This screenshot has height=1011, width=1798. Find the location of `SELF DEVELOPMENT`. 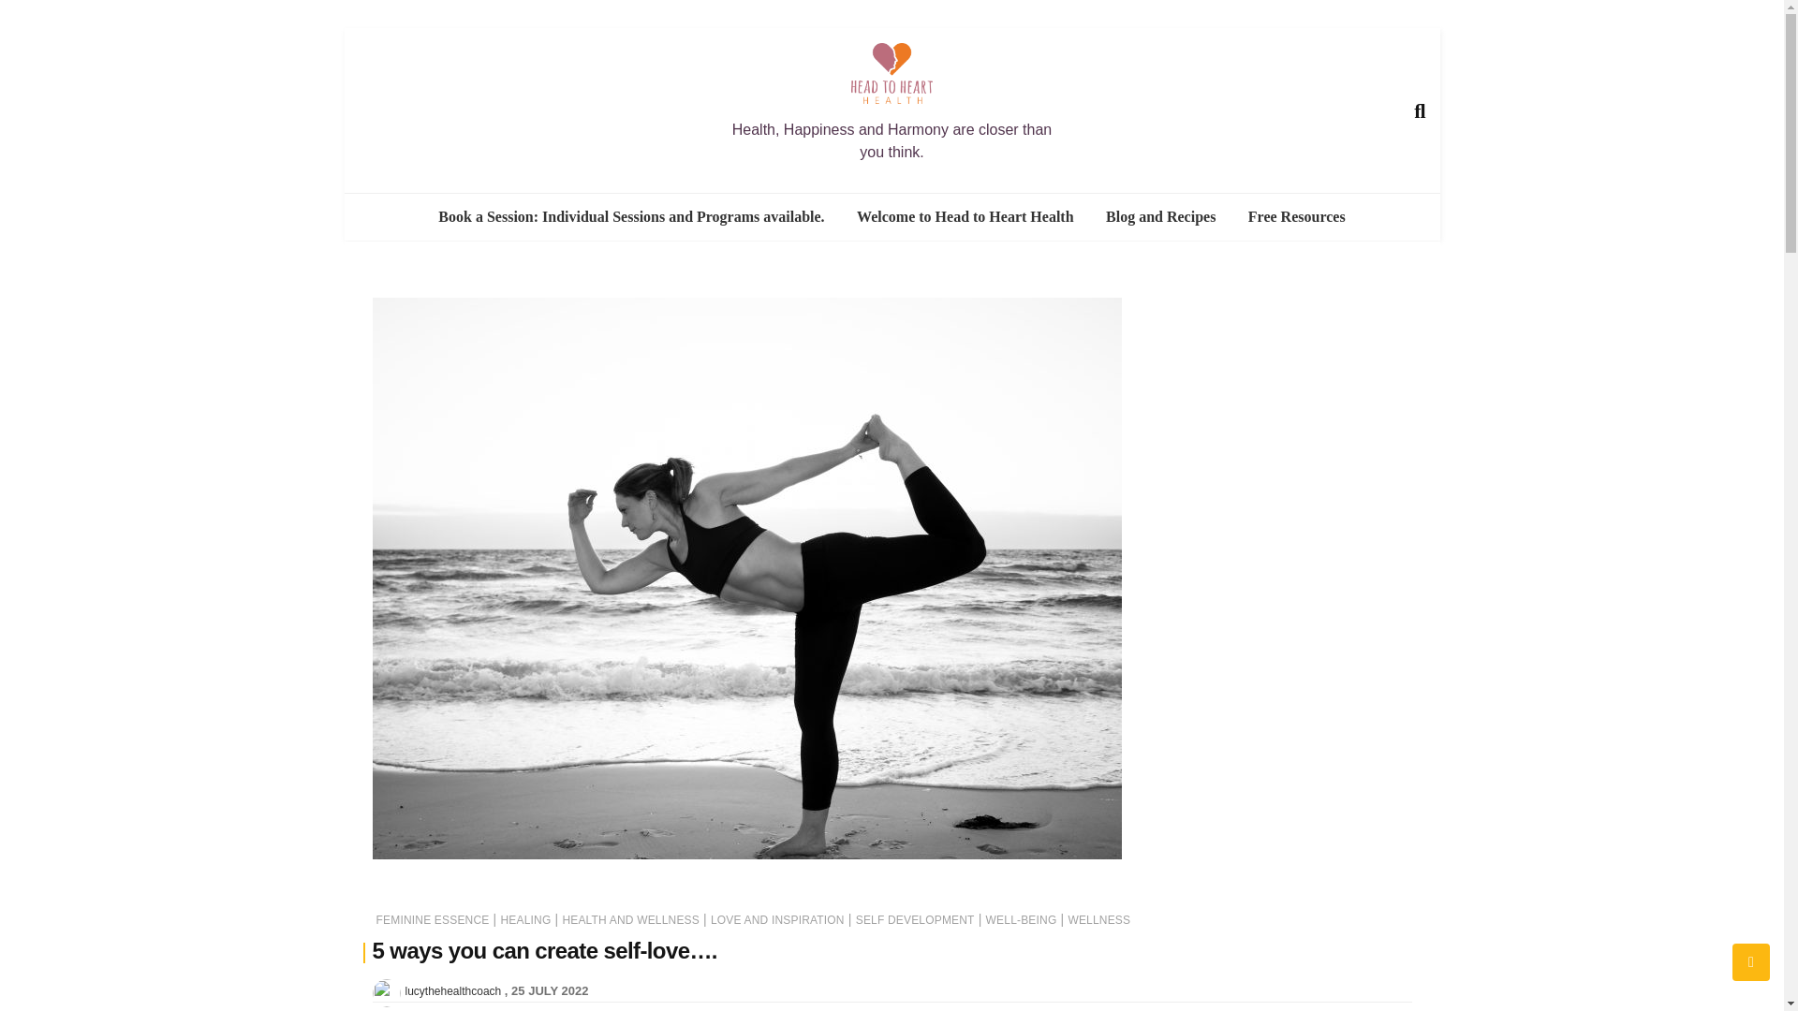

SELF DEVELOPMENT is located at coordinates (914, 920).